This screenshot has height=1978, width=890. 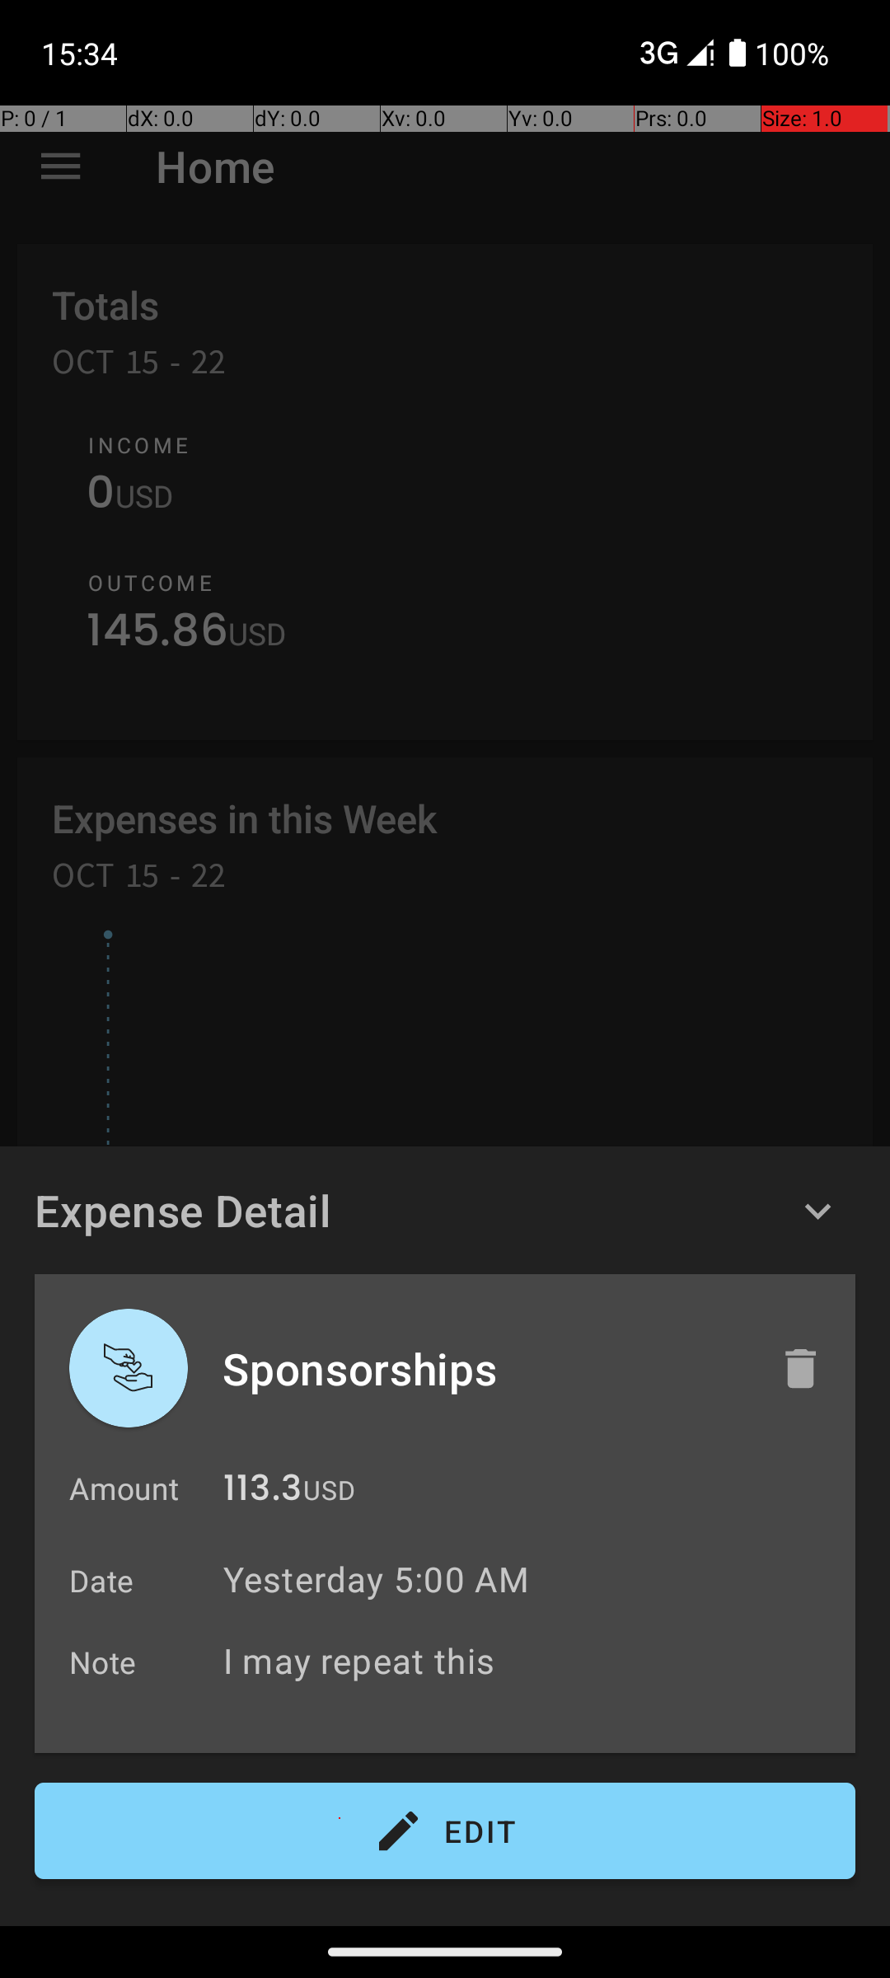 I want to click on Sponsorships, so click(x=484, y=1368).